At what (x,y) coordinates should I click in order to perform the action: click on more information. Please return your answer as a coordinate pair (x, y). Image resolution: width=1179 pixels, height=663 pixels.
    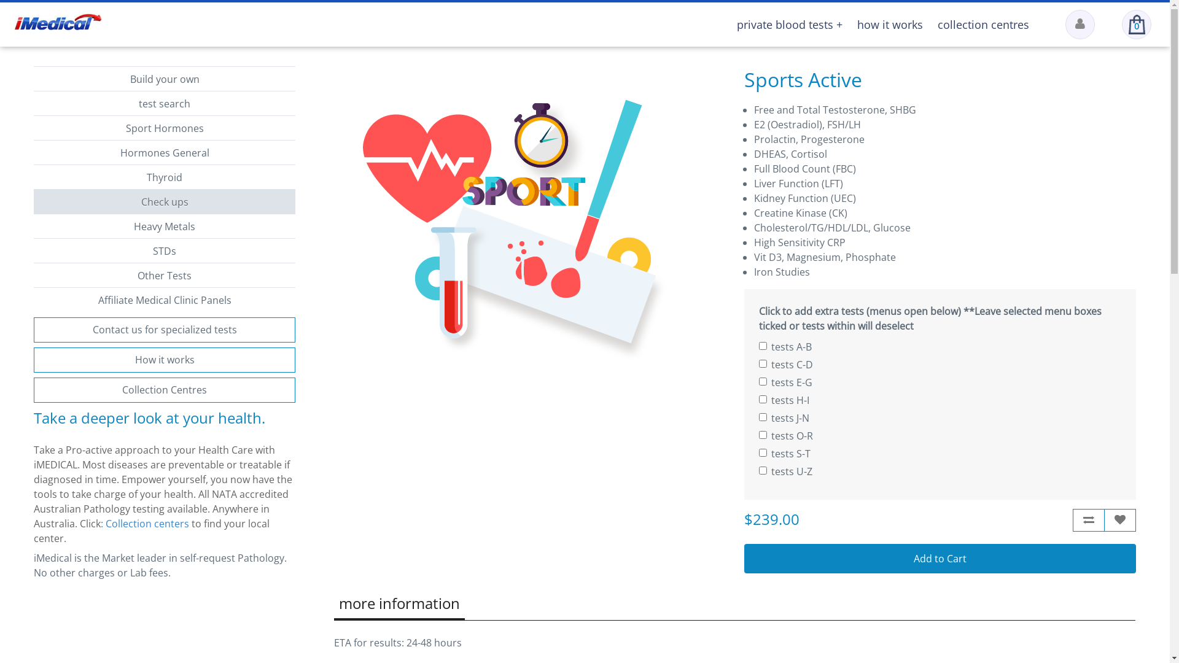
    Looking at the image, I should click on (399, 604).